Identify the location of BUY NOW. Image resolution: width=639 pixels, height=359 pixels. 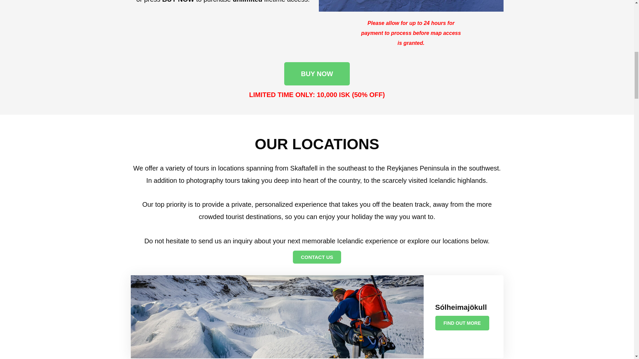
(317, 74).